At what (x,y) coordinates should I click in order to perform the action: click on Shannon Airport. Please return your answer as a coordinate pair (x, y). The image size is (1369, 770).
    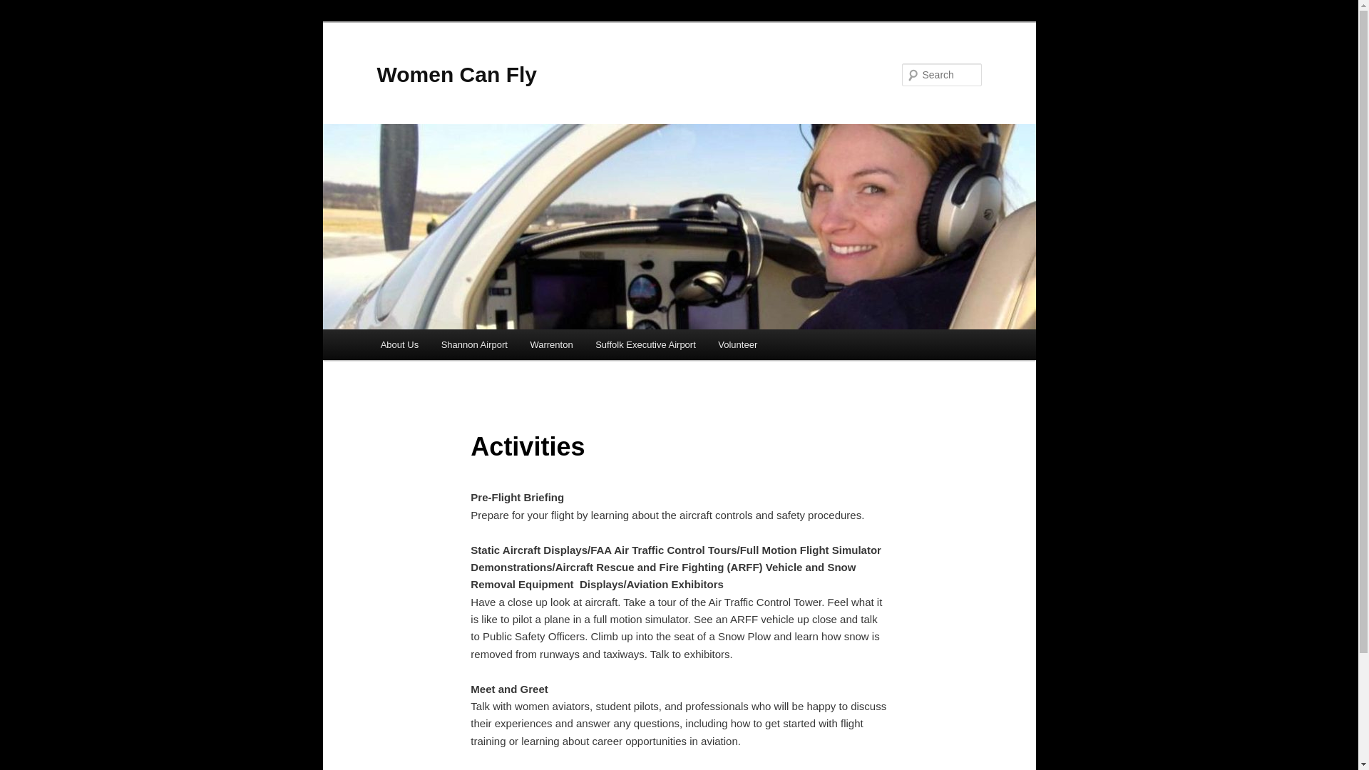
    Looking at the image, I should click on (473, 345).